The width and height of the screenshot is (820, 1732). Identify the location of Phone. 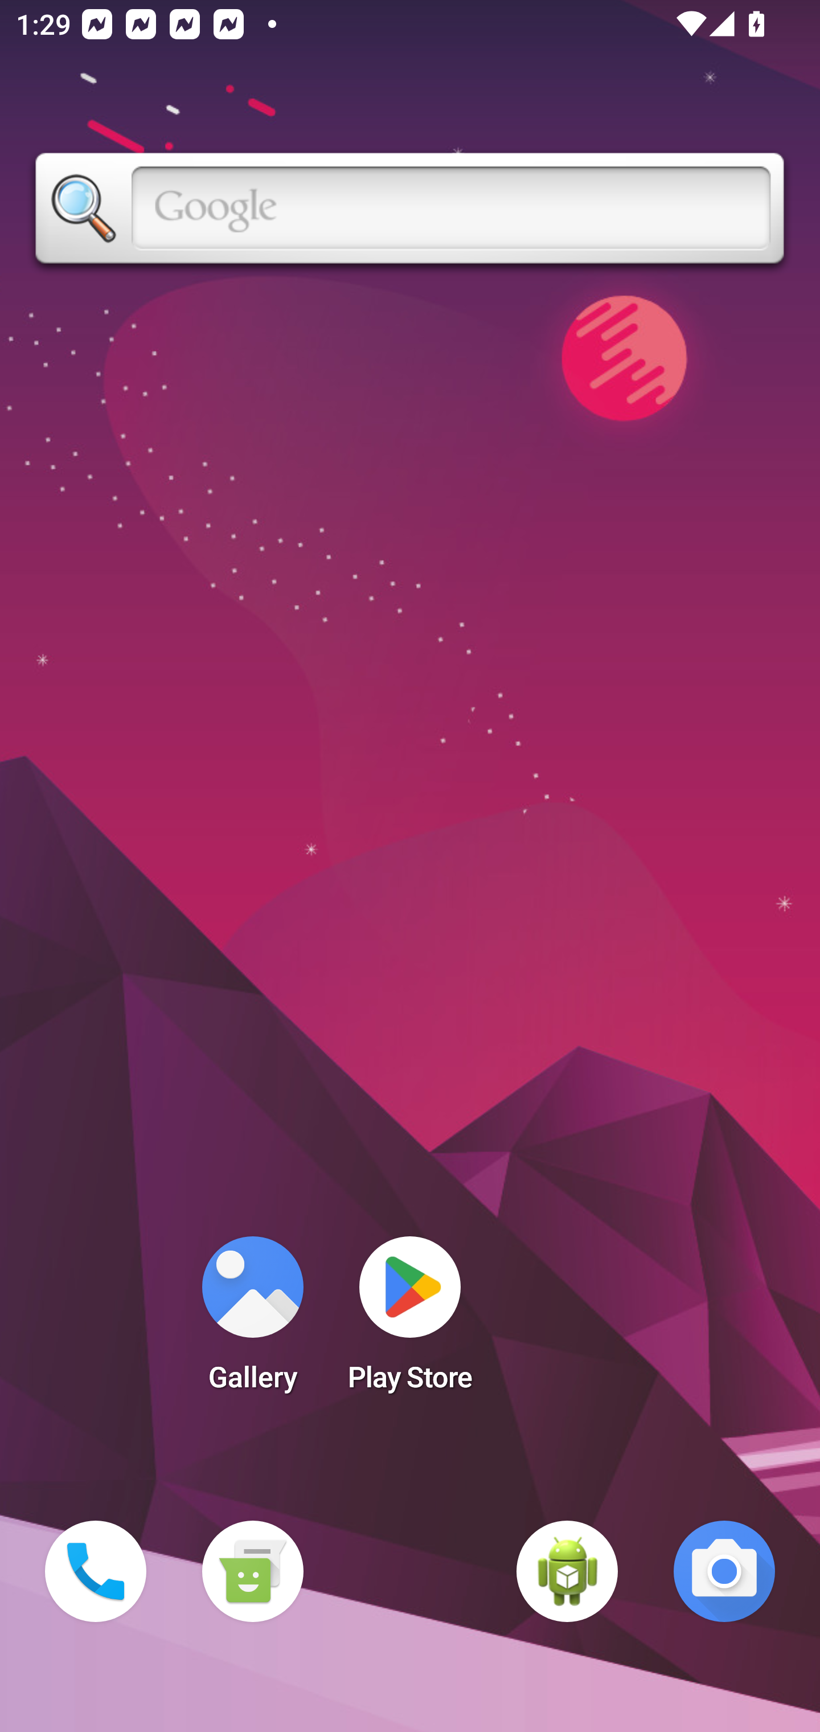
(96, 1571).